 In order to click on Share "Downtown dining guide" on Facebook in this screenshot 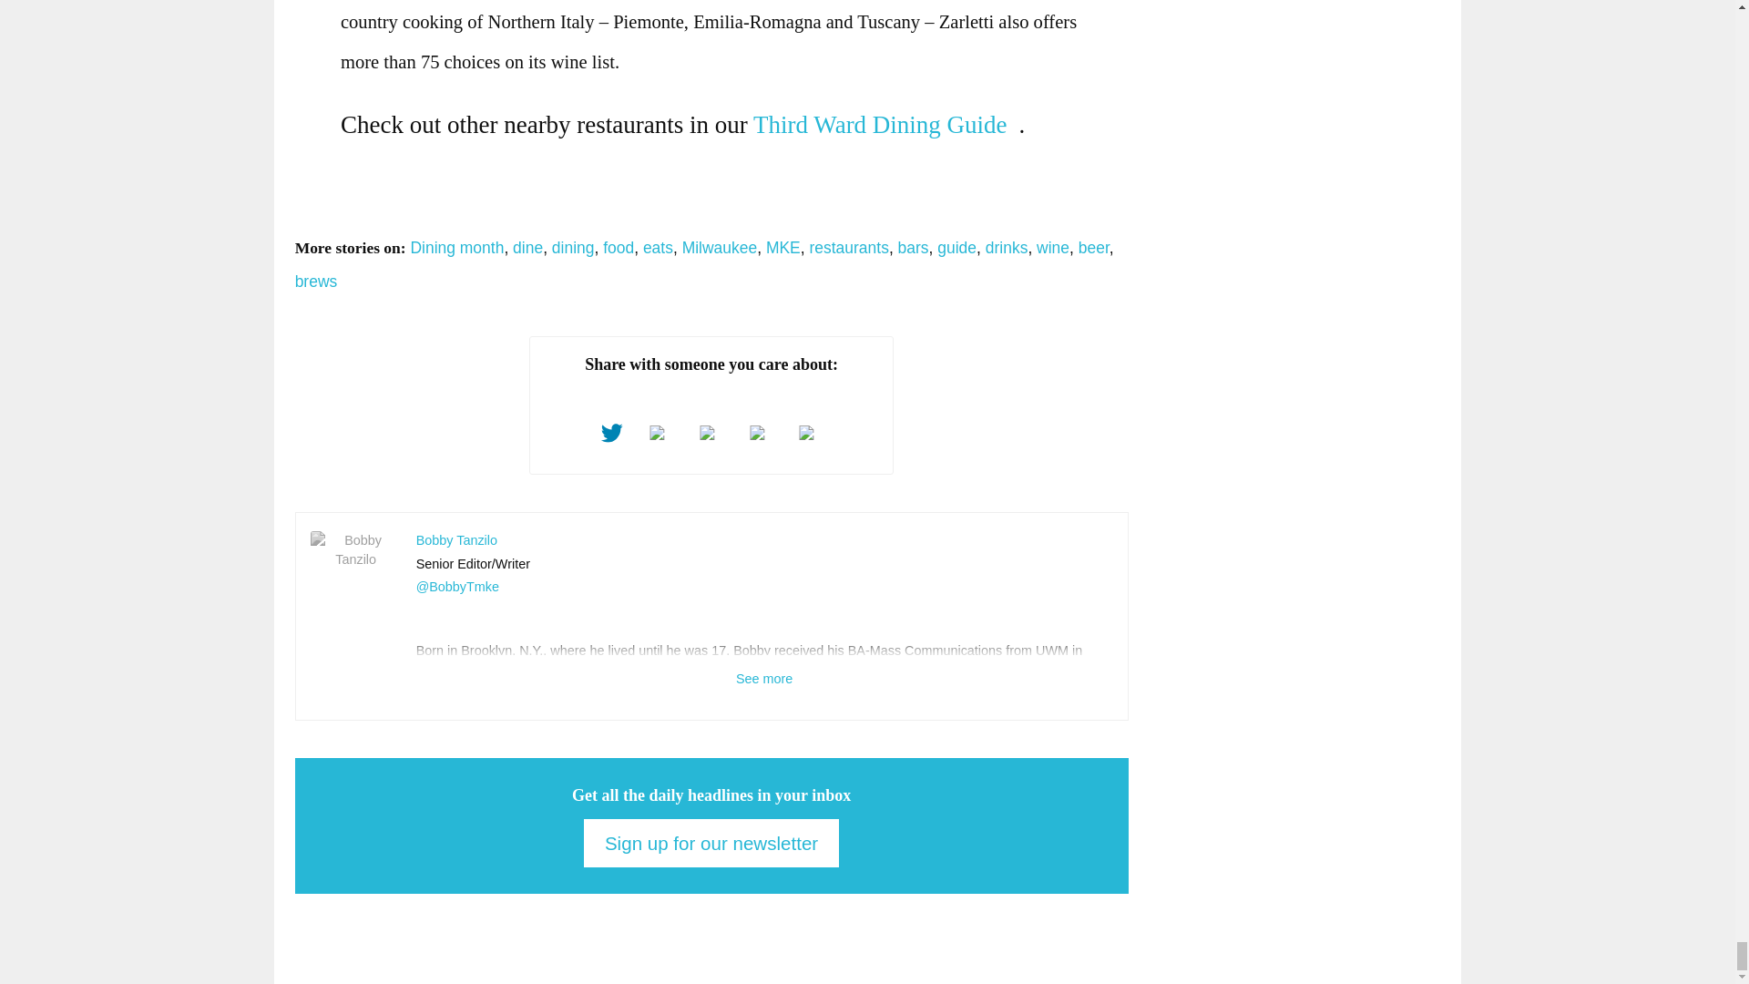, I will do `click(661, 434)`.